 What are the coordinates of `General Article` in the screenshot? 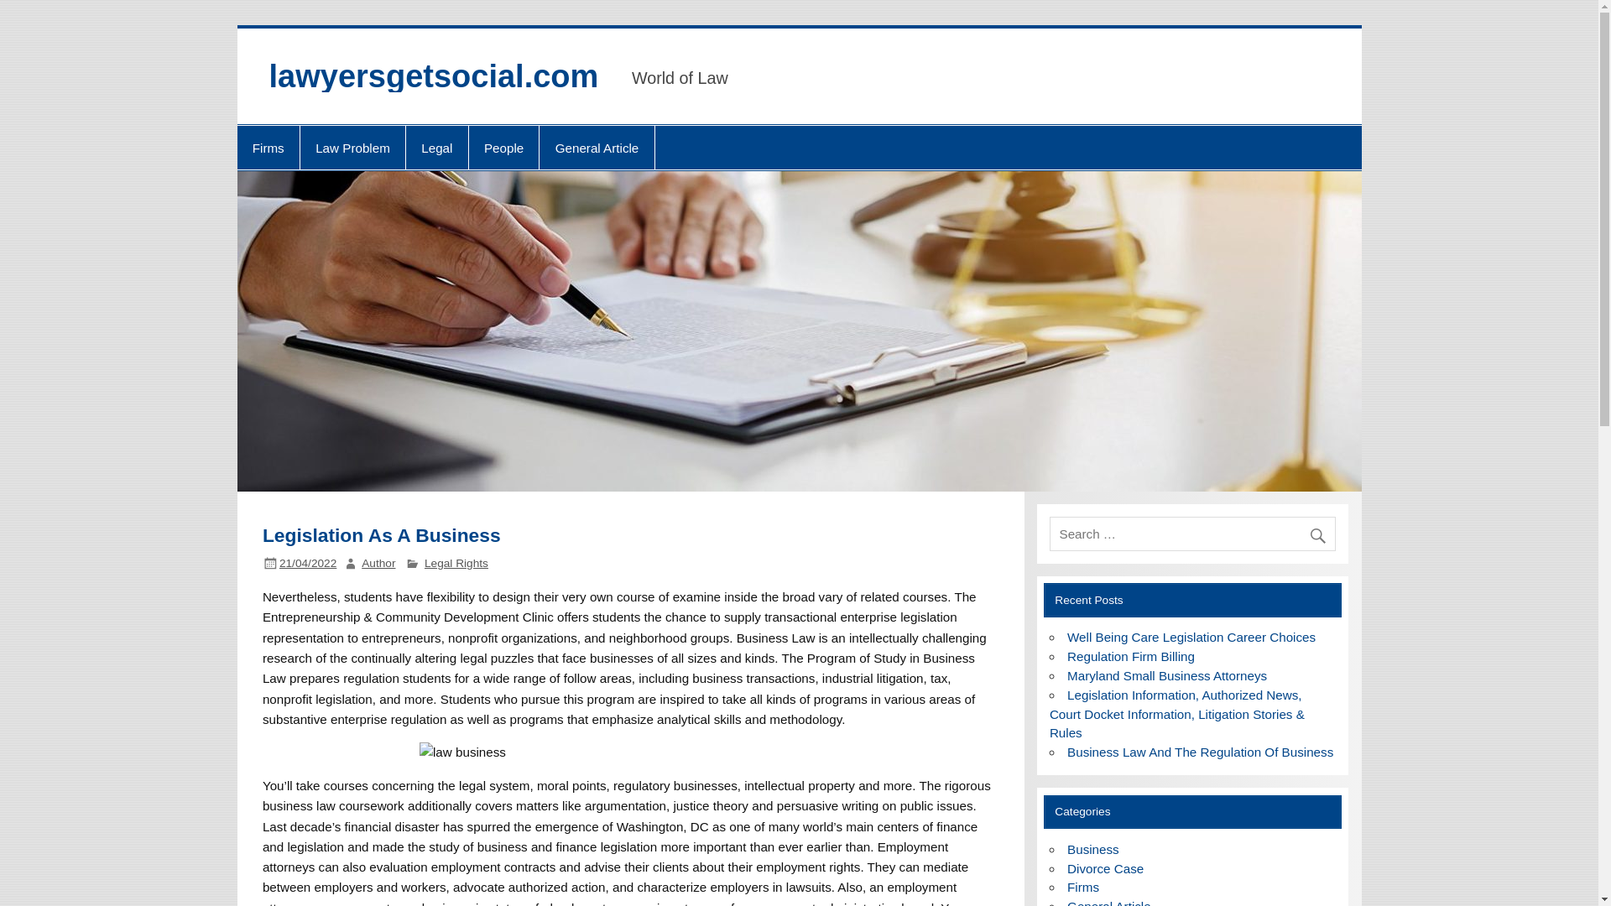 It's located at (597, 148).